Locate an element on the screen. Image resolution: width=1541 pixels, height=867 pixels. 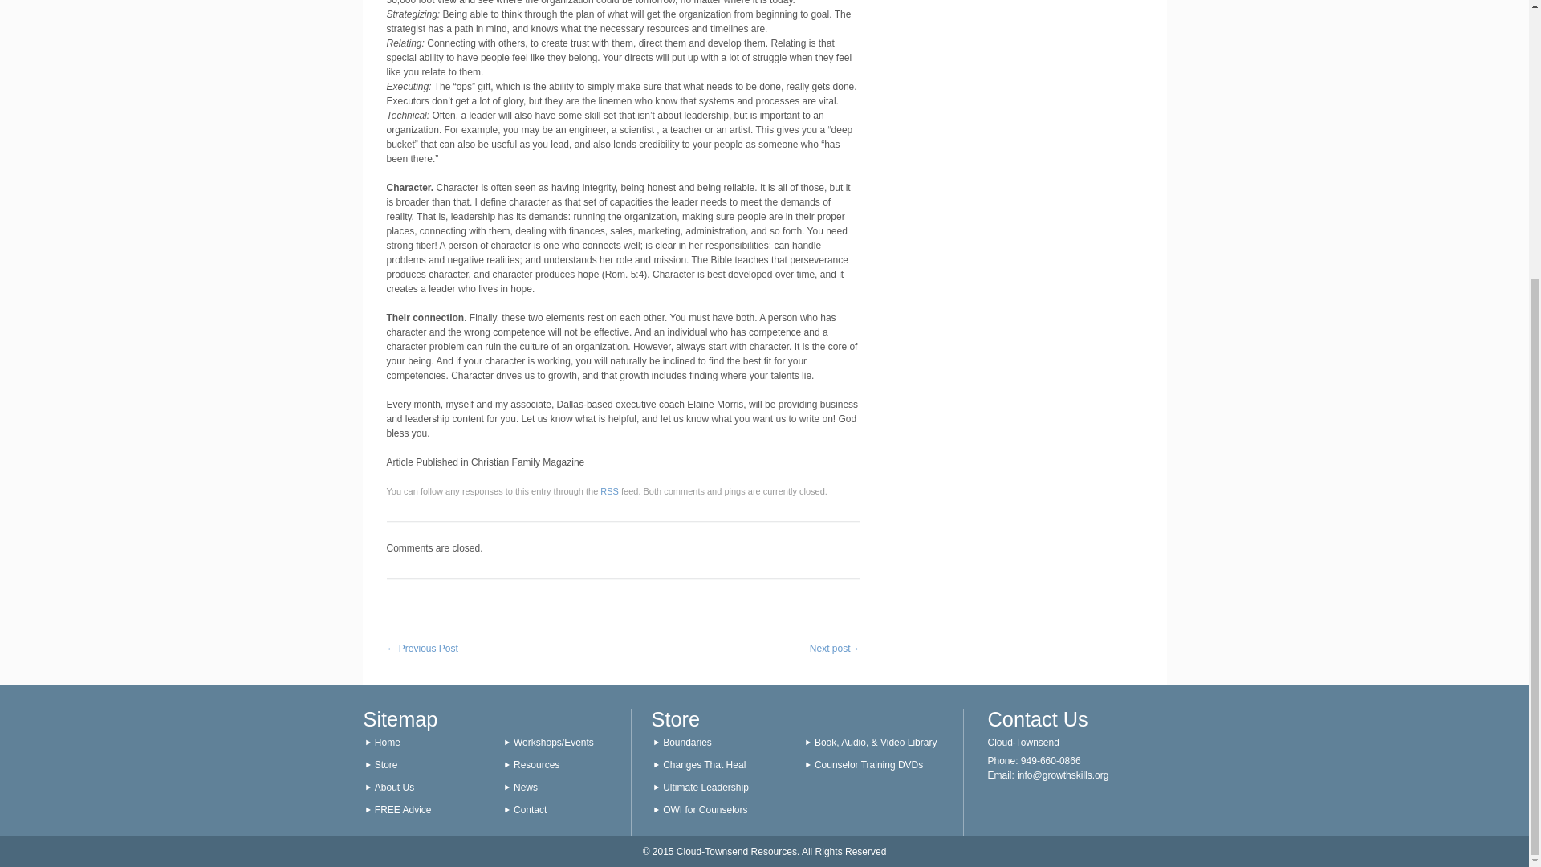
OWI for Counselors is located at coordinates (721, 810).